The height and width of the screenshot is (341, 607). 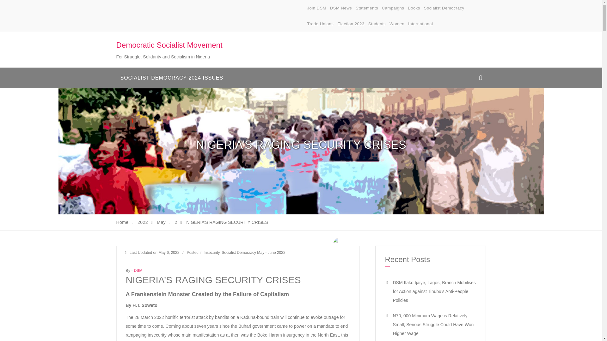 I want to click on May, so click(x=161, y=222).